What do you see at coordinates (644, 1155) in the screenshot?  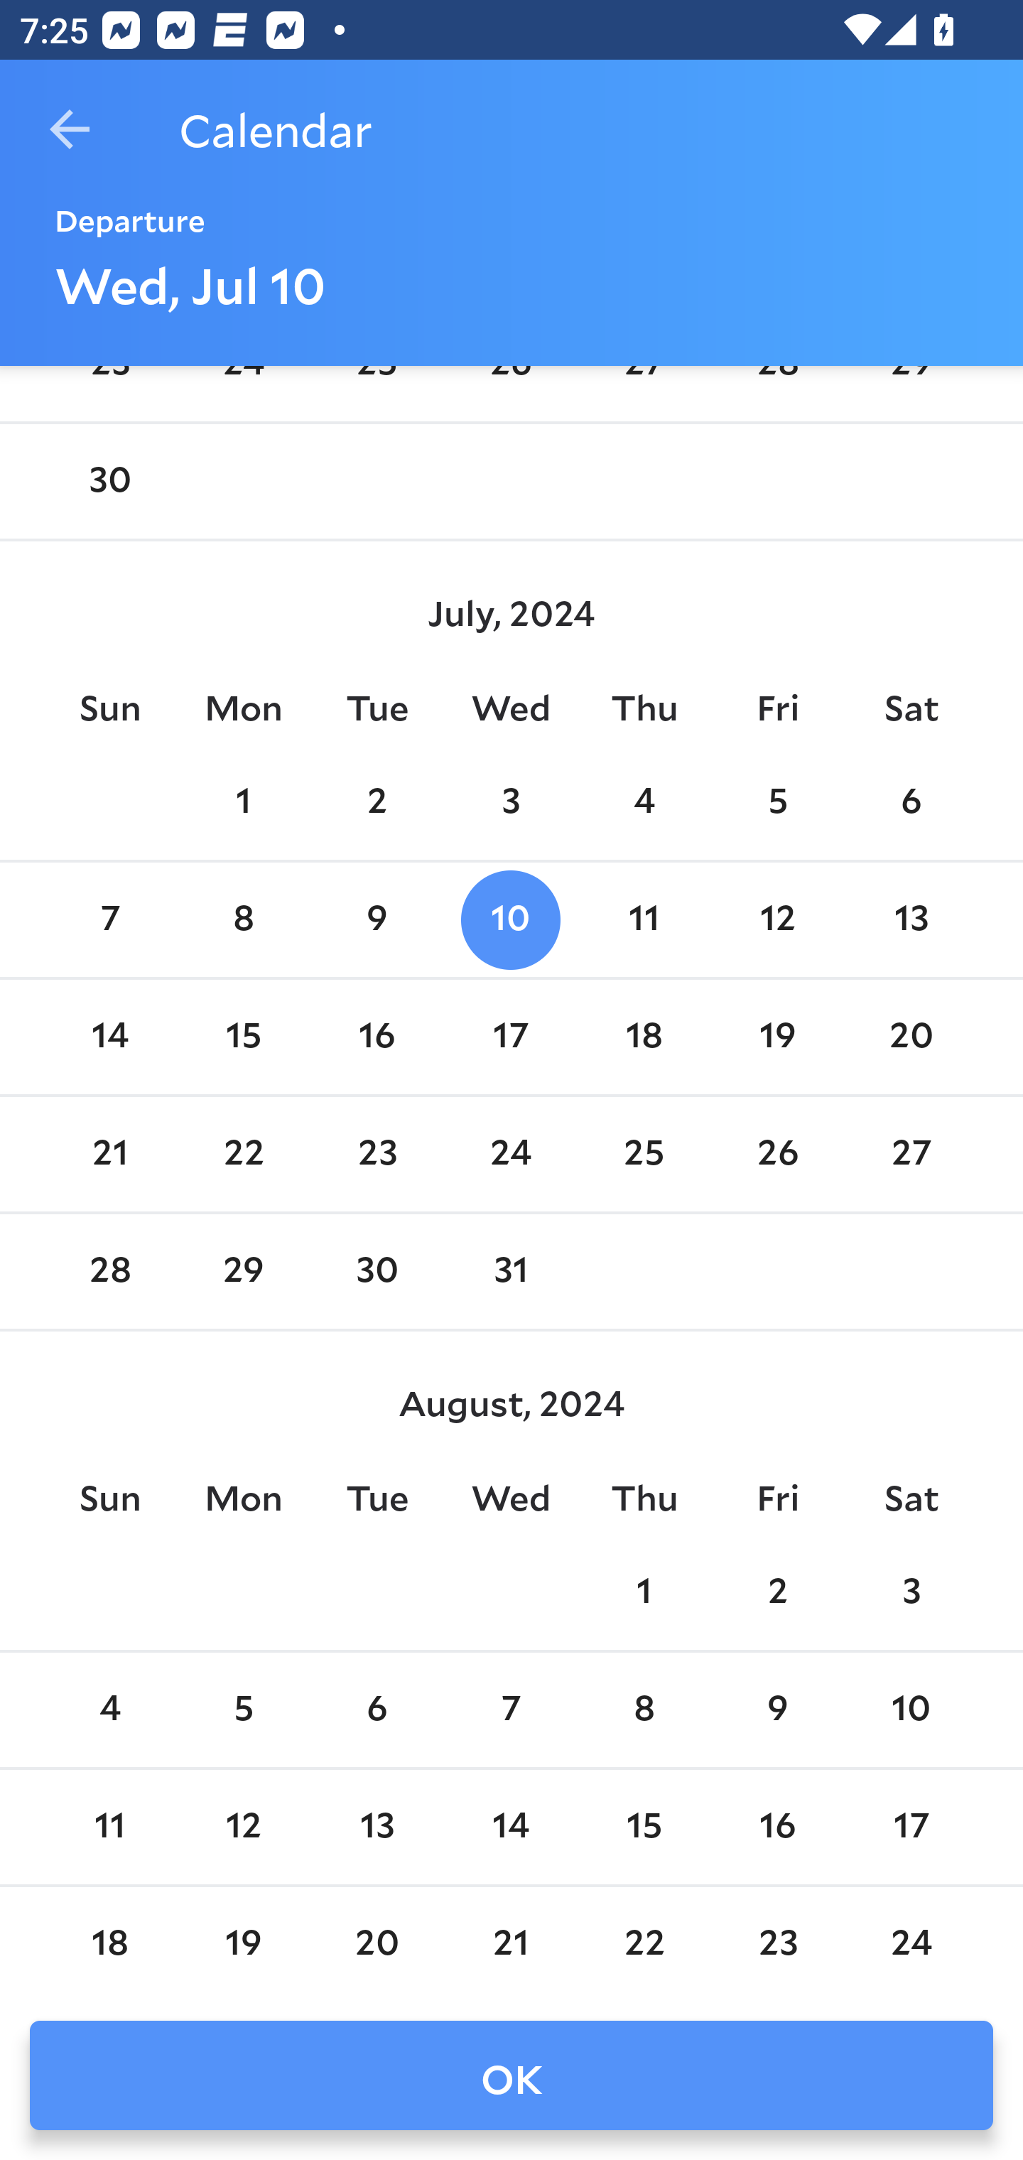 I see `25` at bounding box center [644, 1155].